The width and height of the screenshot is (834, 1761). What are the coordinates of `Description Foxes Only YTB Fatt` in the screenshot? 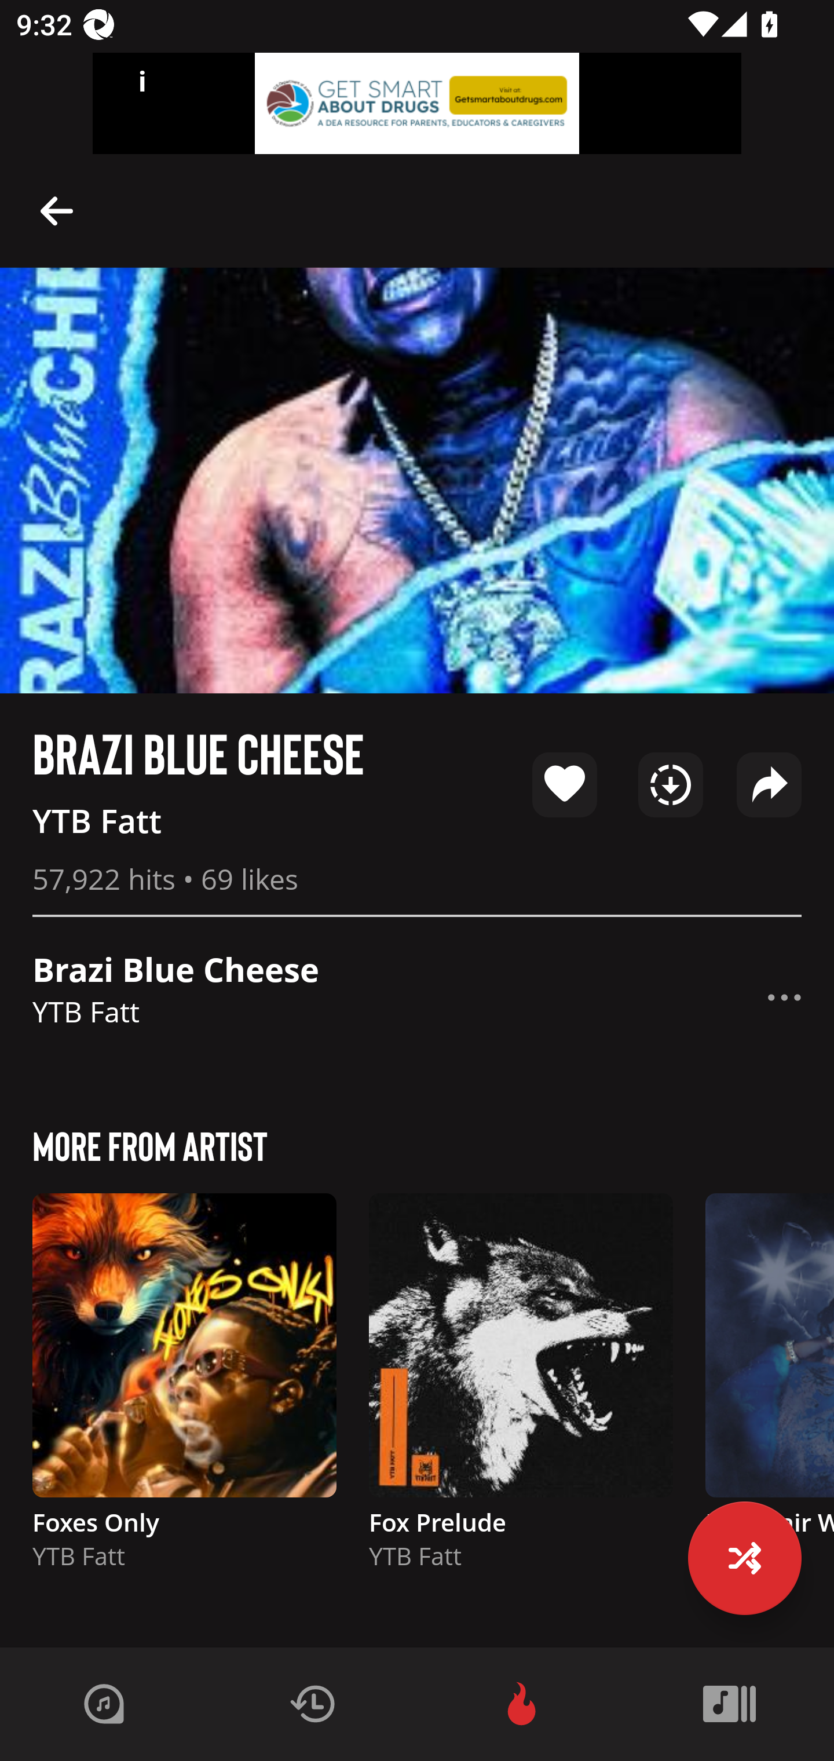 It's located at (184, 1391).